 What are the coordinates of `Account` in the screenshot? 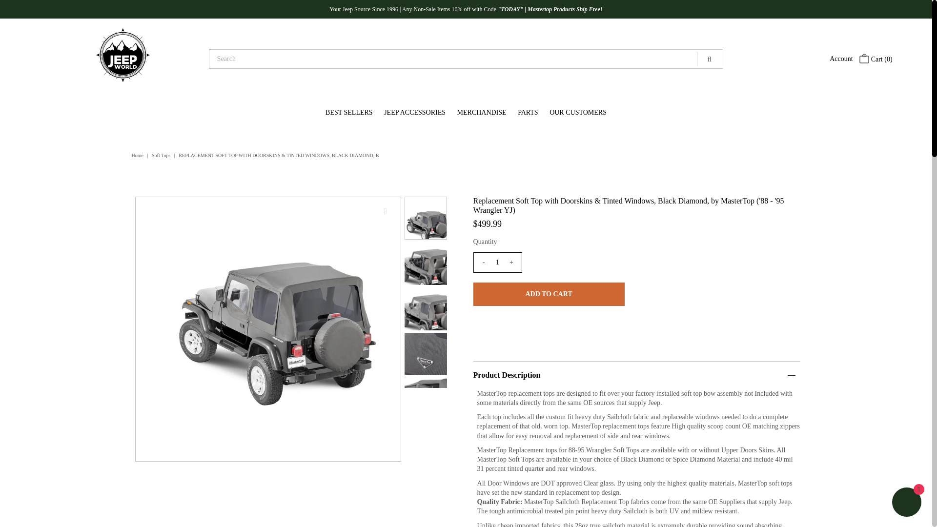 It's located at (841, 59).